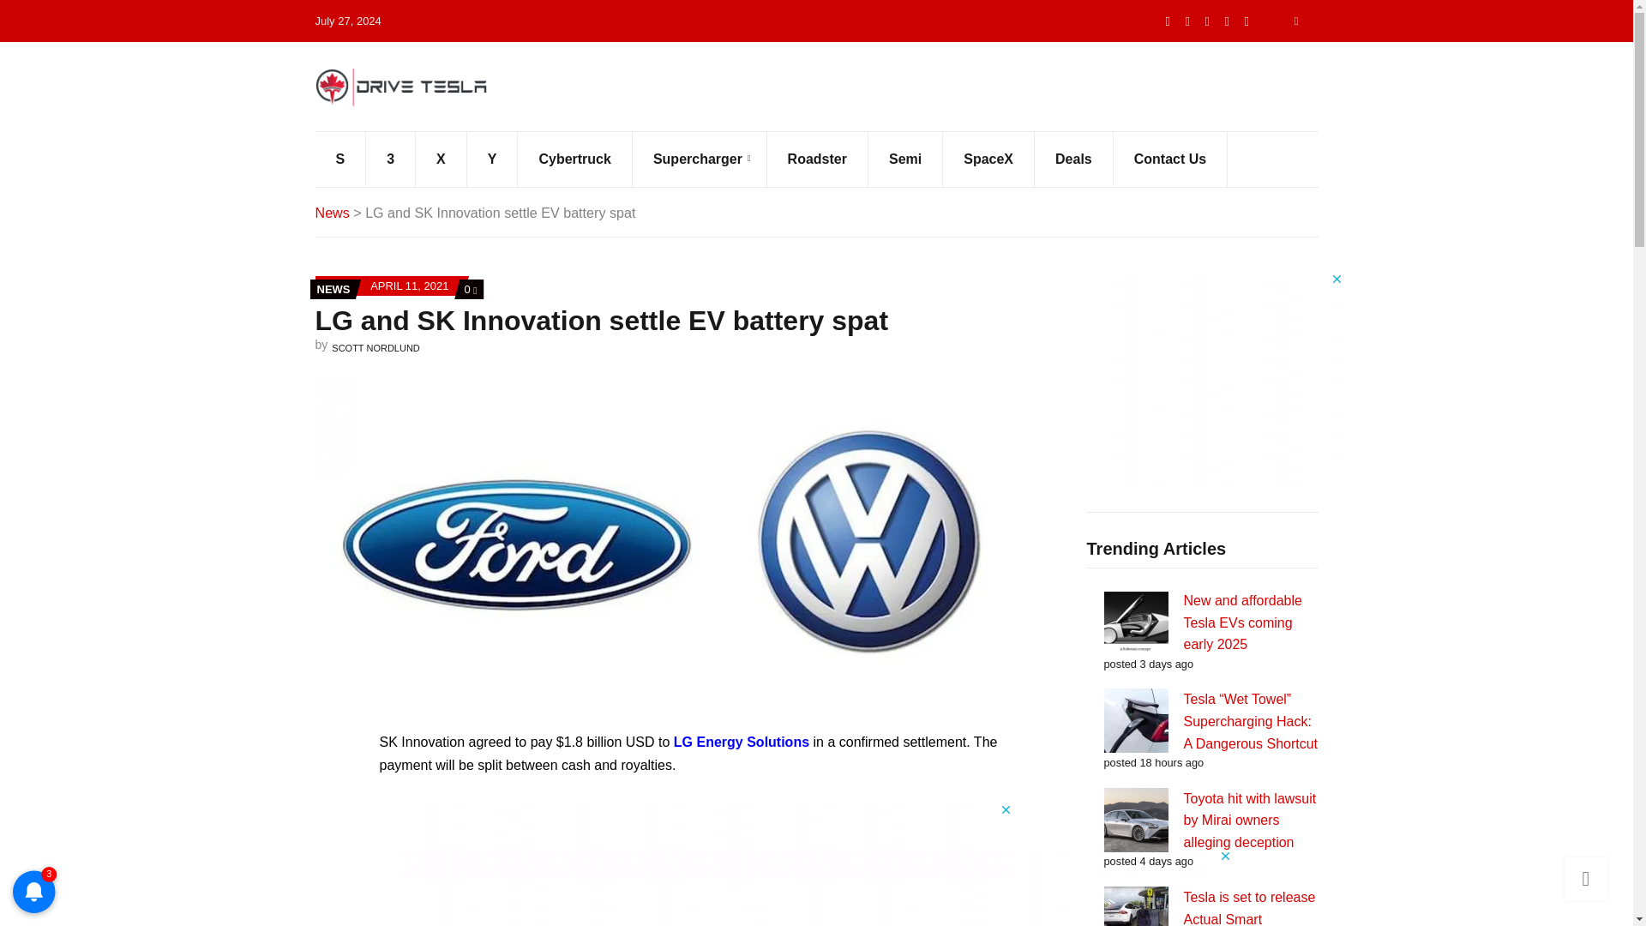 Image resolution: width=1646 pixels, height=926 pixels. Describe the element at coordinates (574, 159) in the screenshot. I see `Contact Us` at that location.